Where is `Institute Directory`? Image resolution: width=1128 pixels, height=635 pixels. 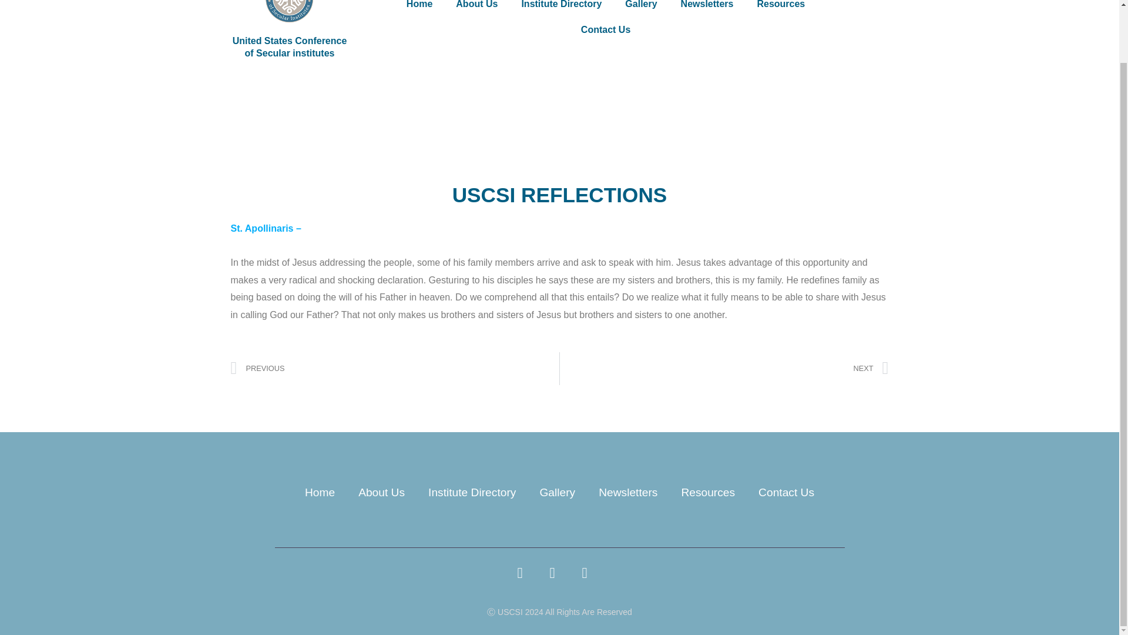 Institute Directory is located at coordinates (562, 8).